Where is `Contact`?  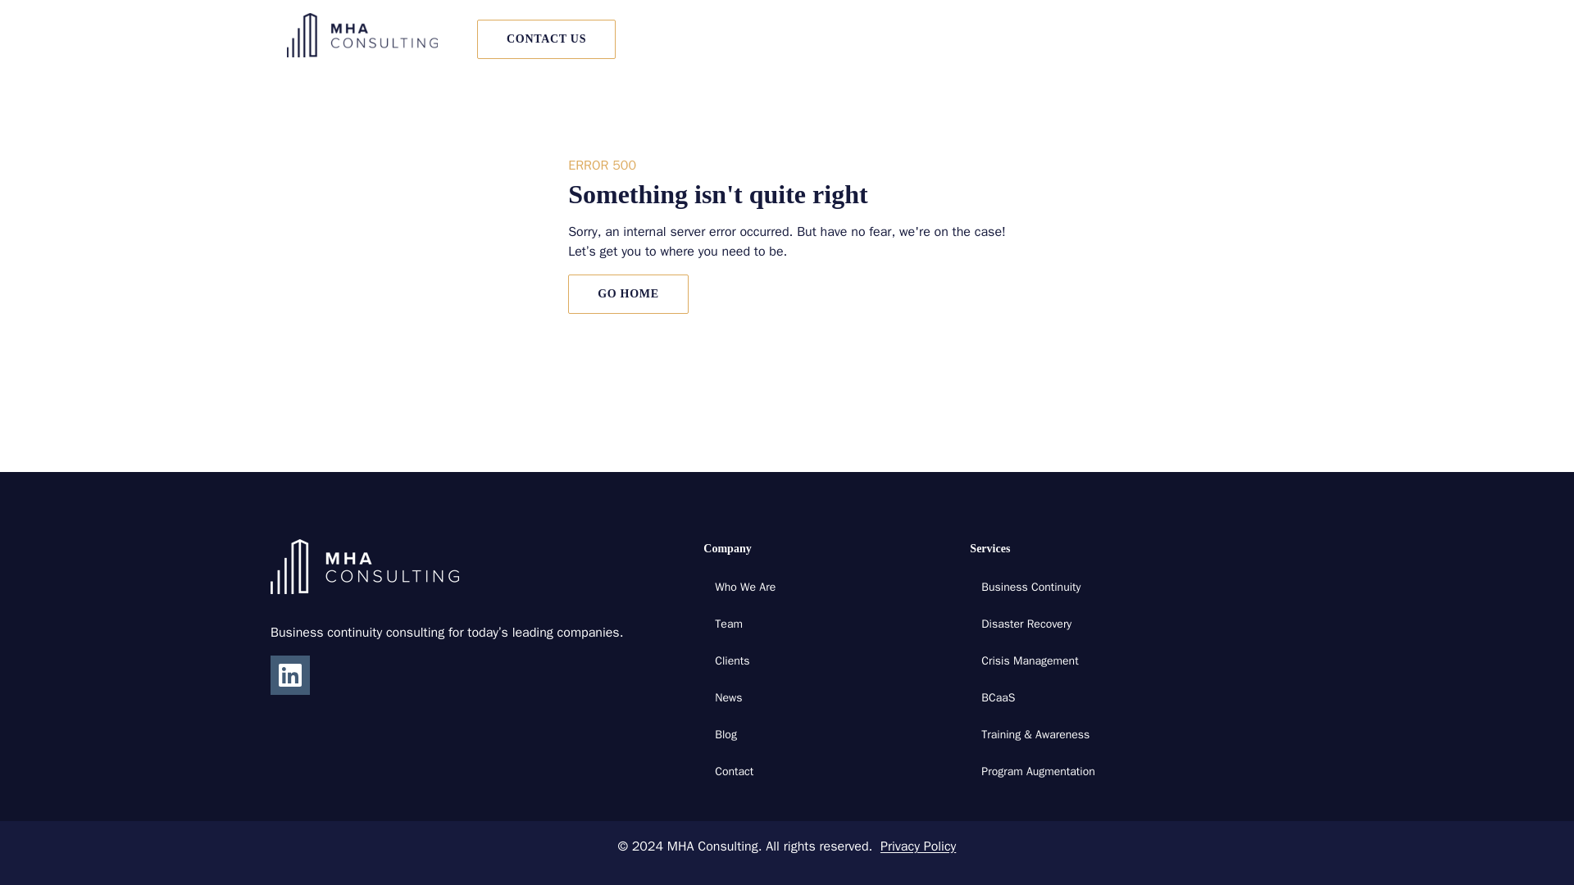
Contact is located at coordinates (734, 772).